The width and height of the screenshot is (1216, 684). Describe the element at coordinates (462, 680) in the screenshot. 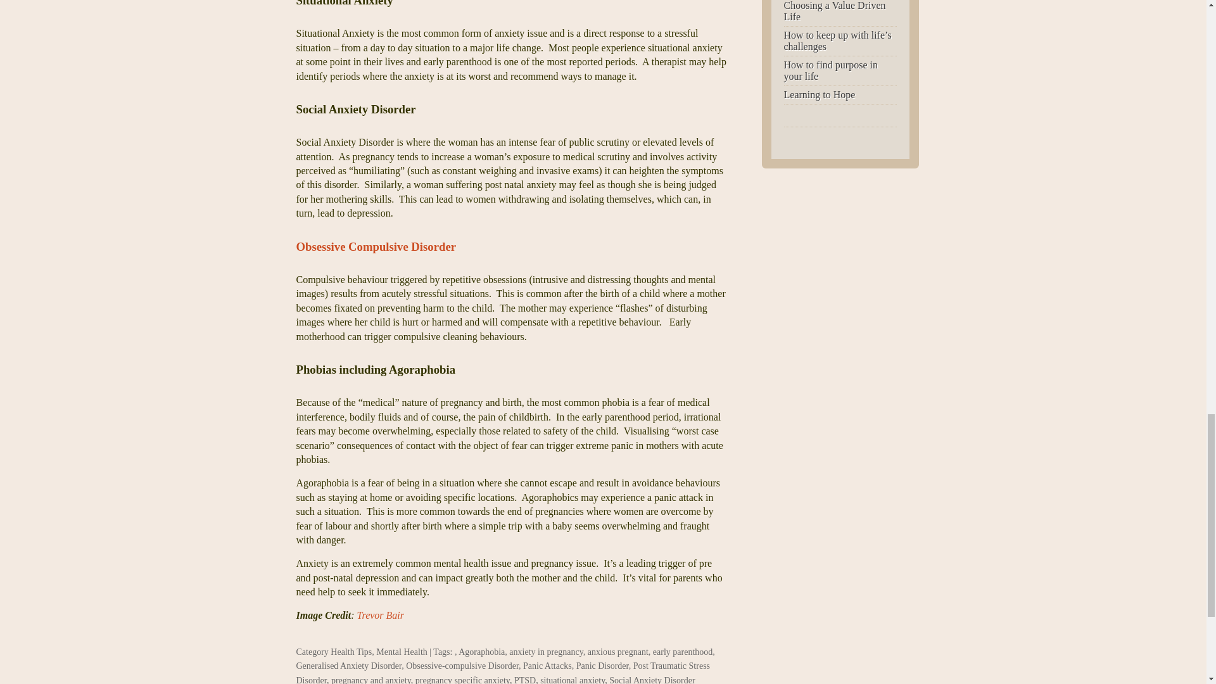

I see `pregnancy specific anxiety` at that location.